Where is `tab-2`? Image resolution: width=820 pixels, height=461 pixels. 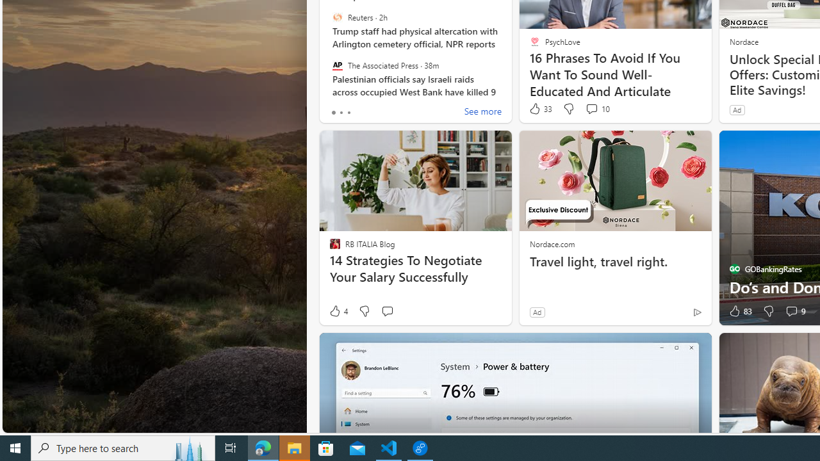 tab-2 is located at coordinates (348, 113).